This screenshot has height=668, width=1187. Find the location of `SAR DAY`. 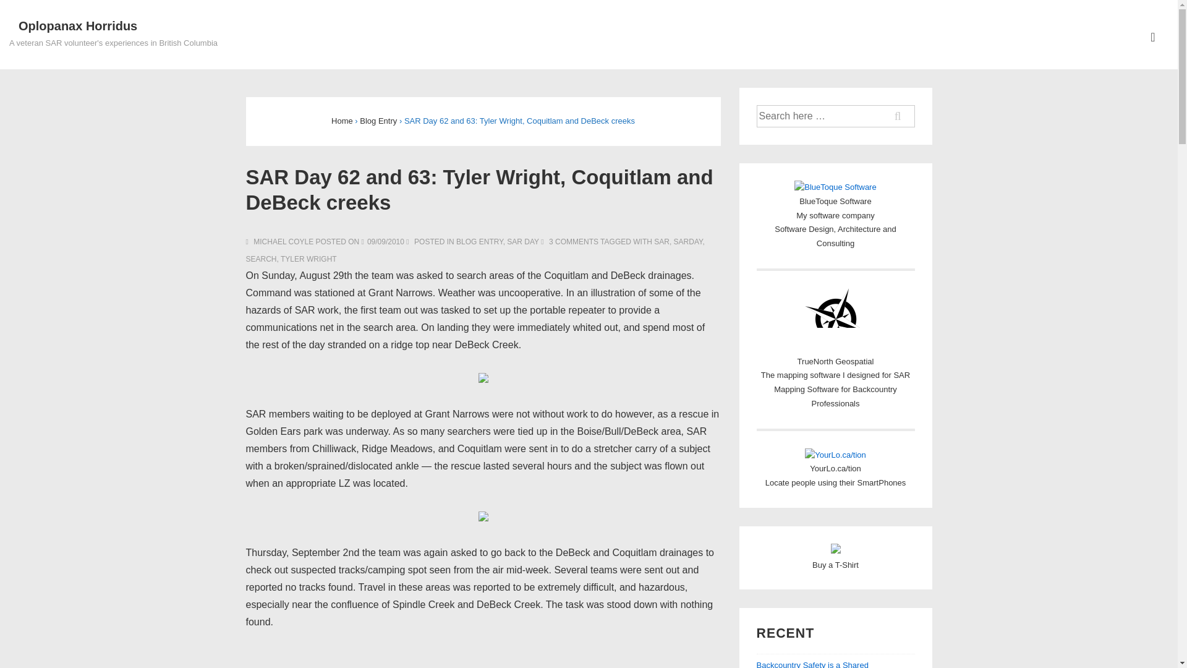

SAR DAY is located at coordinates (522, 242).